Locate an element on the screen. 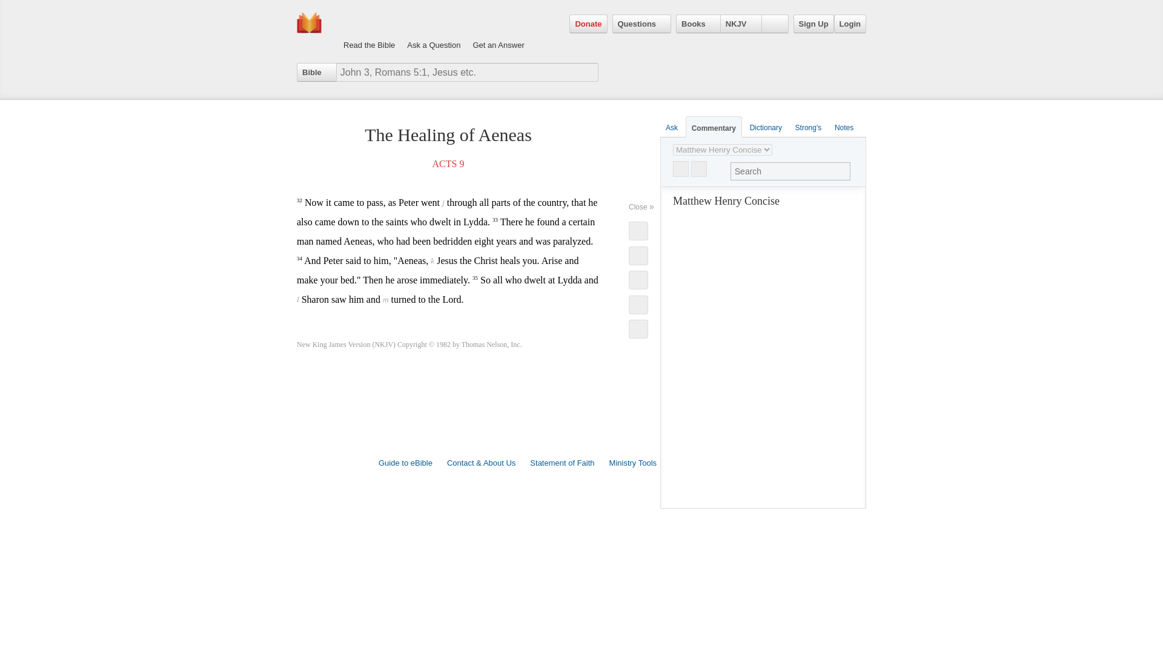 This screenshot has width=1163, height=654. Read the Bible is located at coordinates (369, 33).